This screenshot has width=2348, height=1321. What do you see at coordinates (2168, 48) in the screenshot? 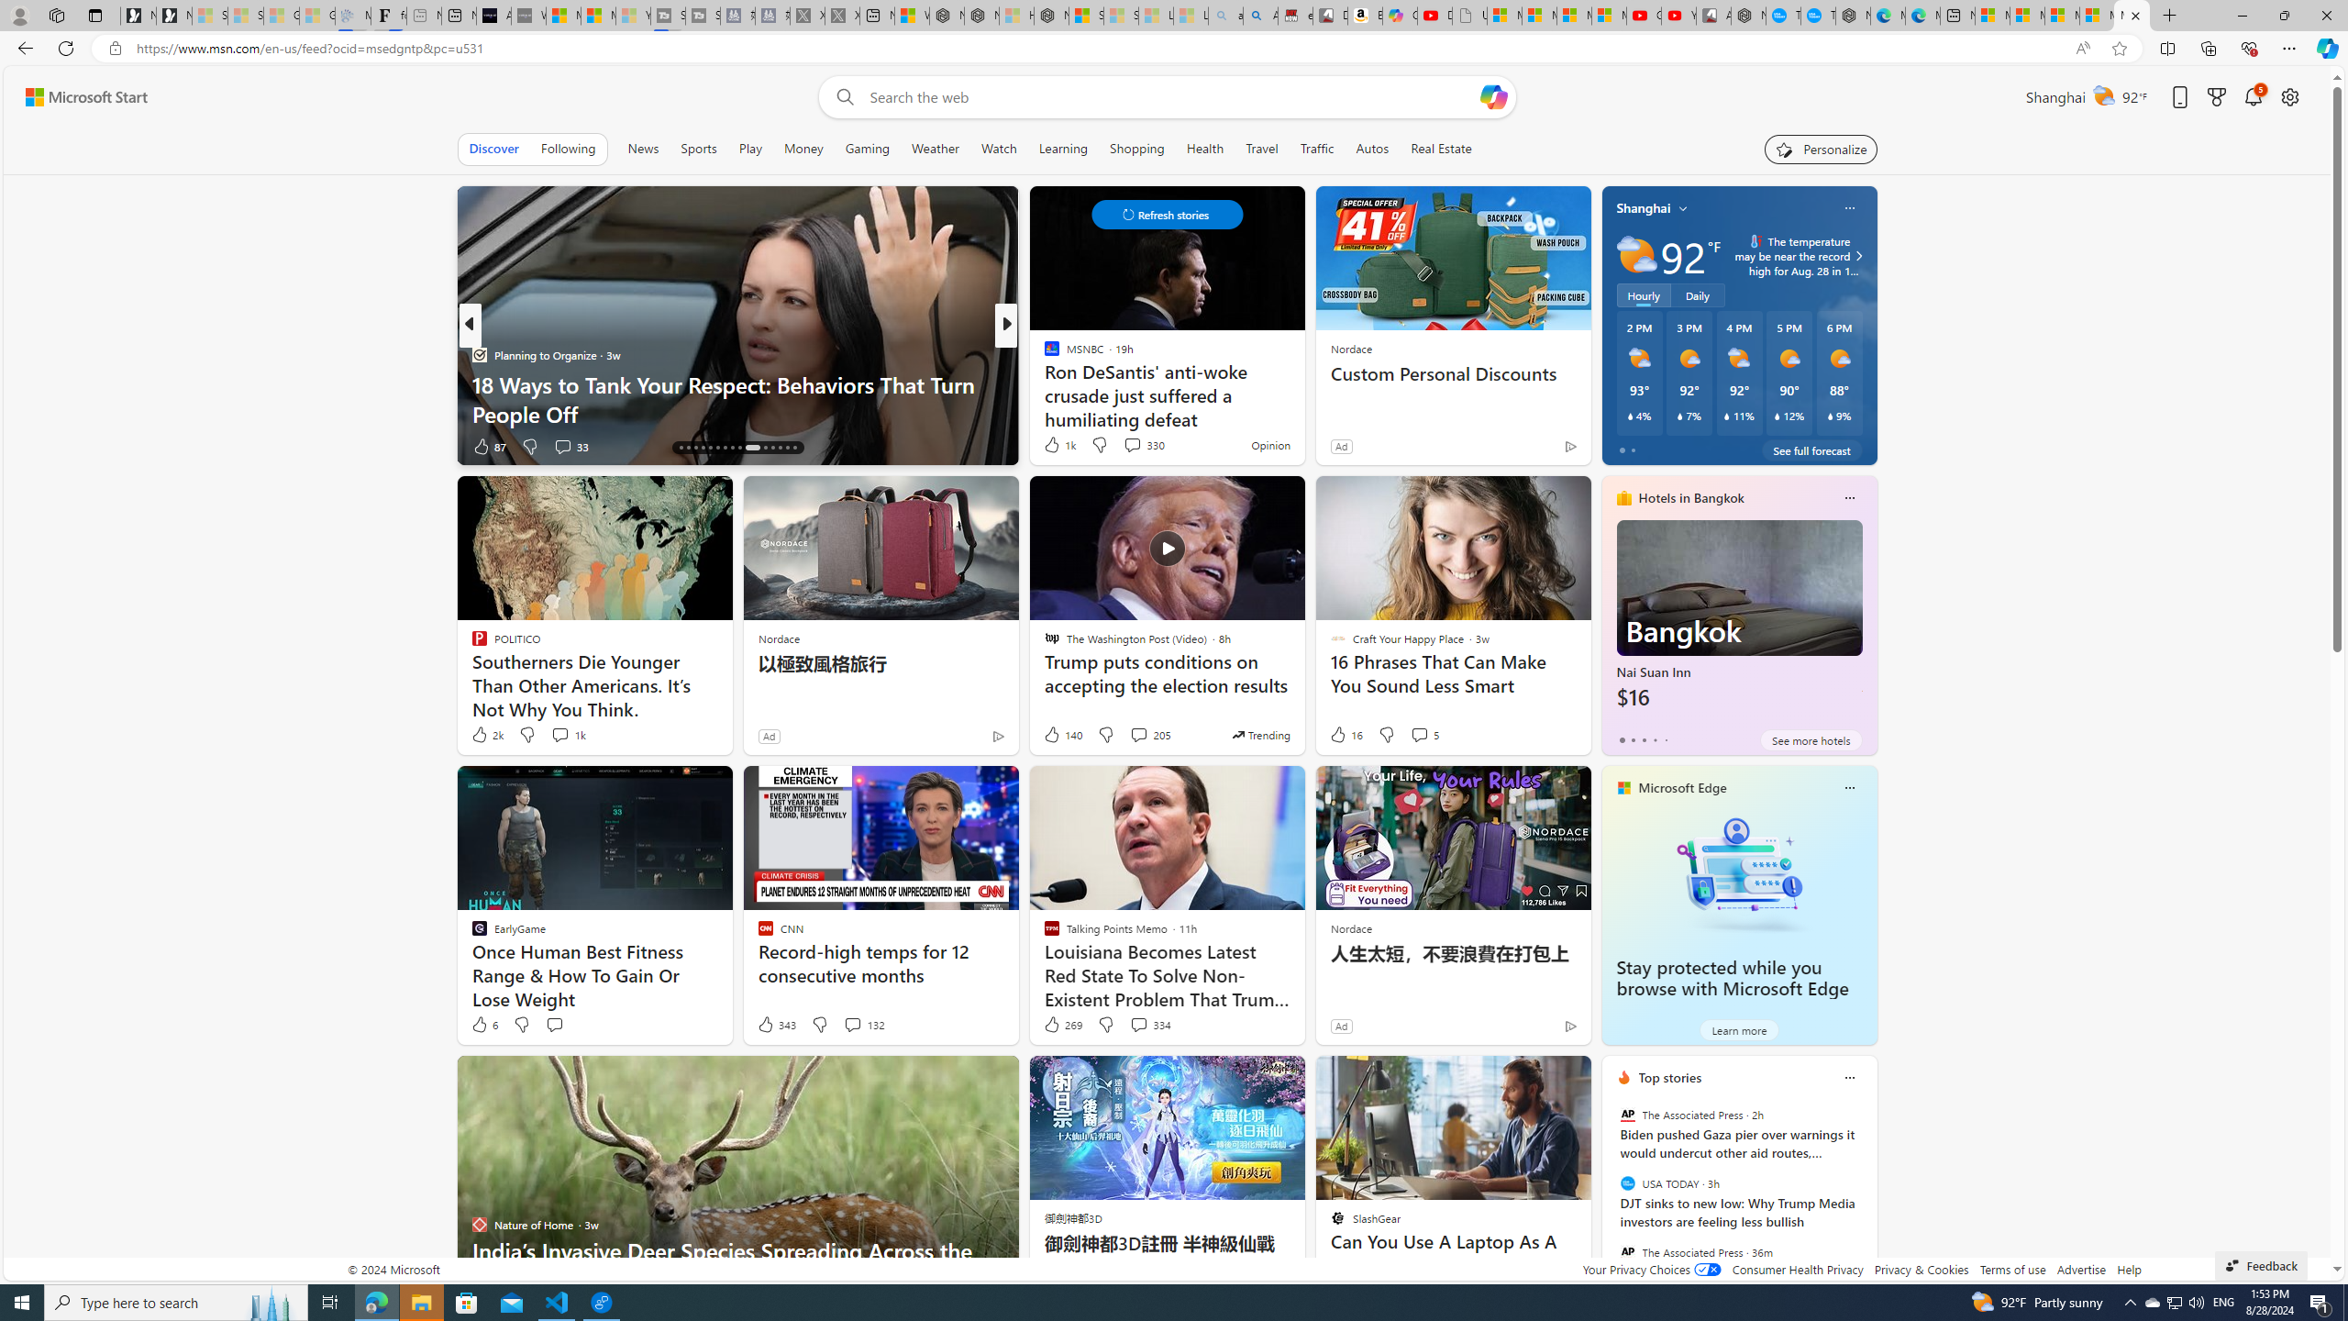
I see `Split screen` at bounding box center [2168, 48].